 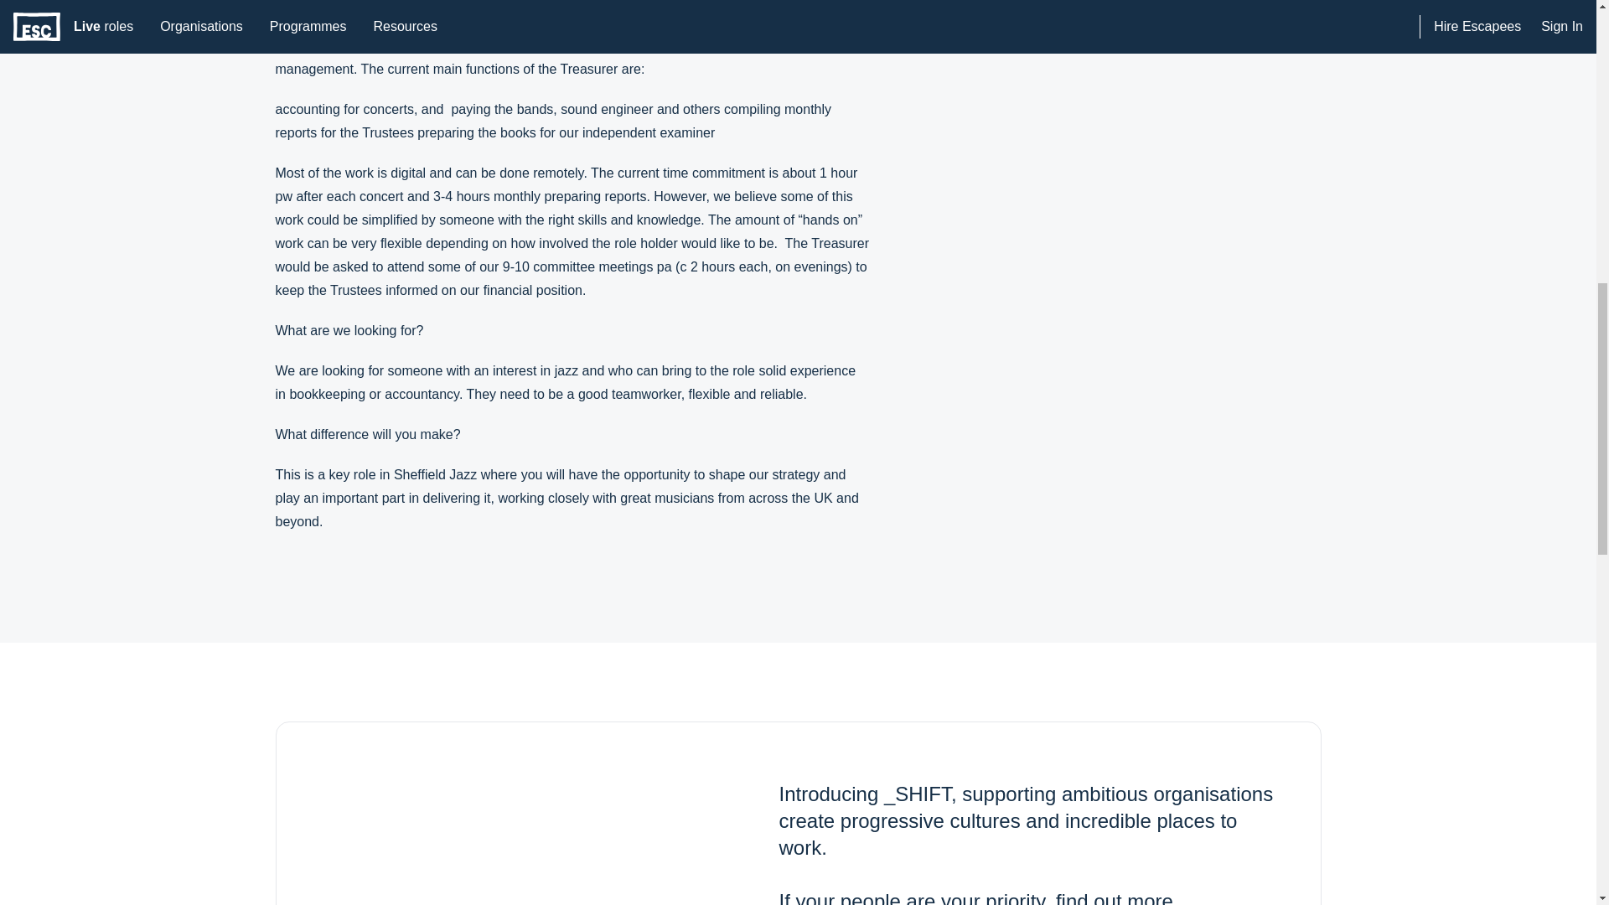 I want to click on find out more, so click(x=1114, y=897).